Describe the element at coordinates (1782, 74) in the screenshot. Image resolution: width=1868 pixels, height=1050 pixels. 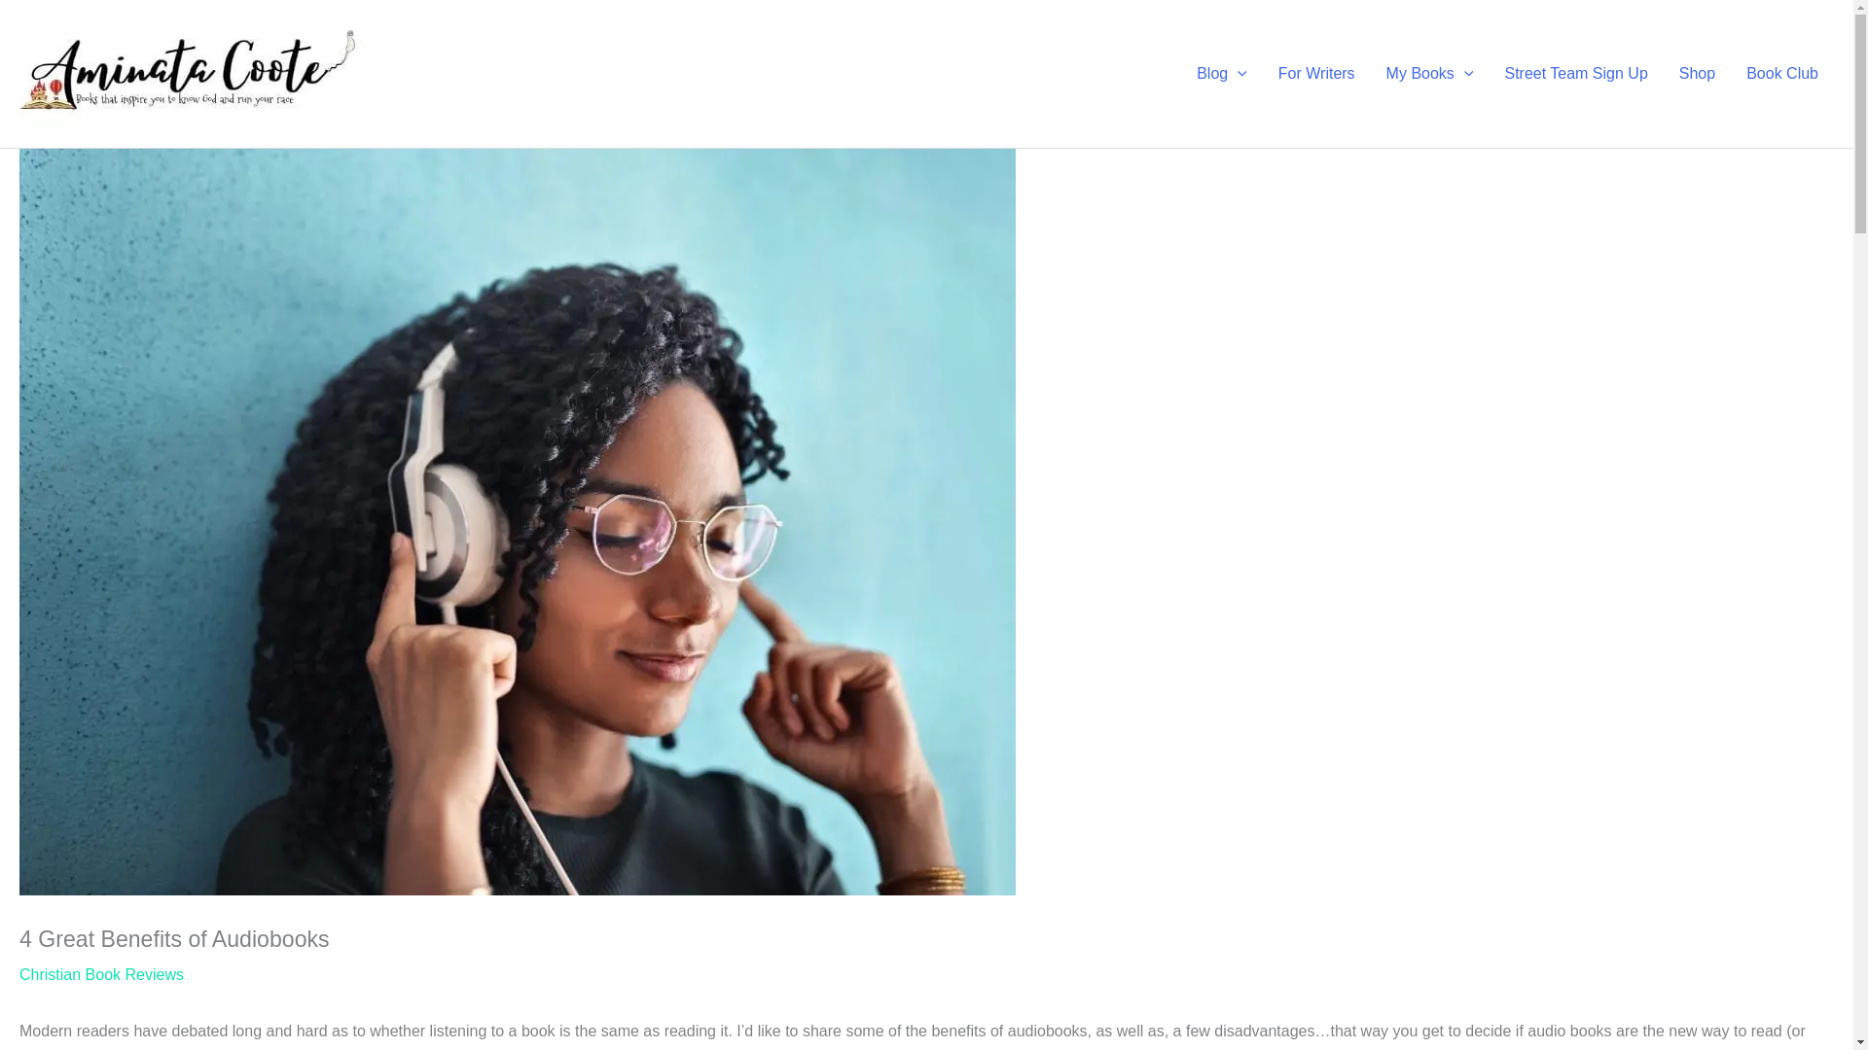
I see `Book Club` at that location.